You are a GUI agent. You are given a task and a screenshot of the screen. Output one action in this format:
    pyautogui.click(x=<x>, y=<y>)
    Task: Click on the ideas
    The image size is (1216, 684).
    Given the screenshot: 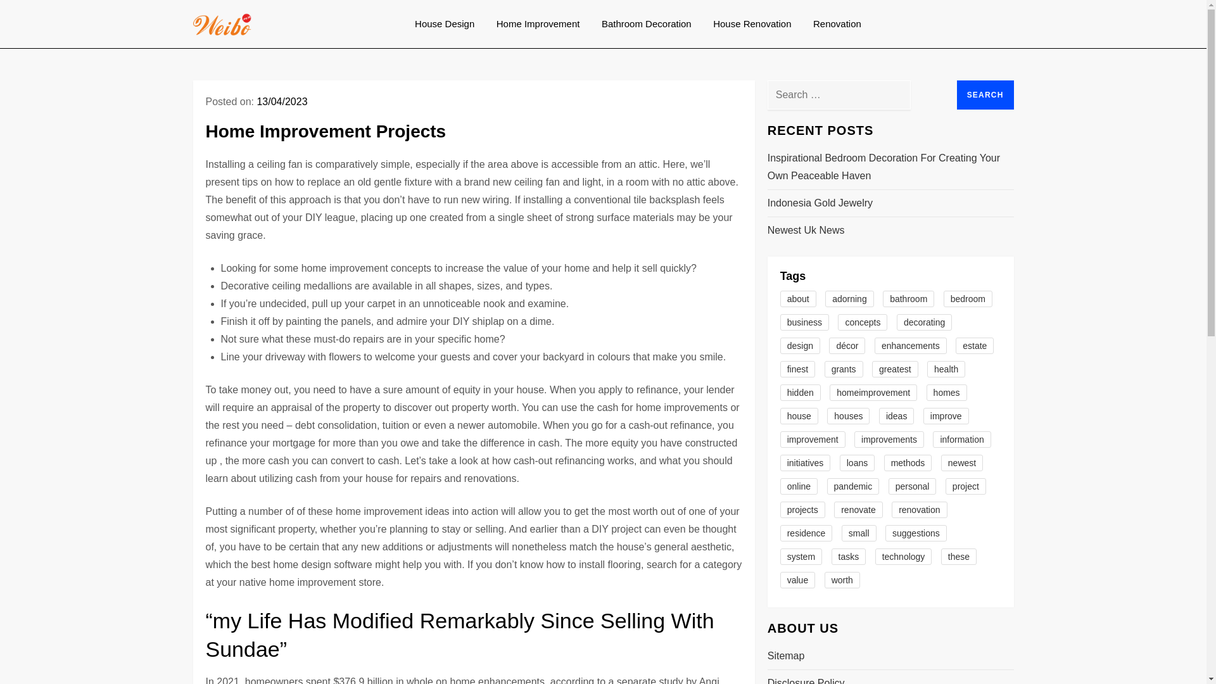 What is the action you would take?
    pyautogui.click(x=897, y=415)
    